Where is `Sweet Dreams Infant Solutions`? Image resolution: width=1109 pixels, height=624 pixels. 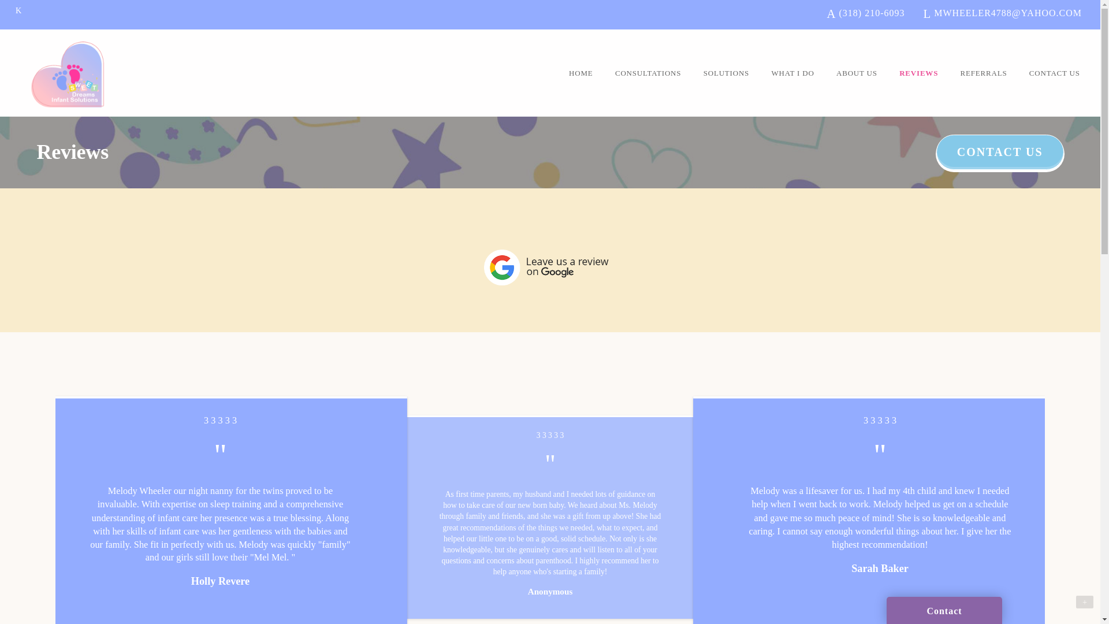
Sweet Dreams Infant Solutions is located at coordinates (70, 74).